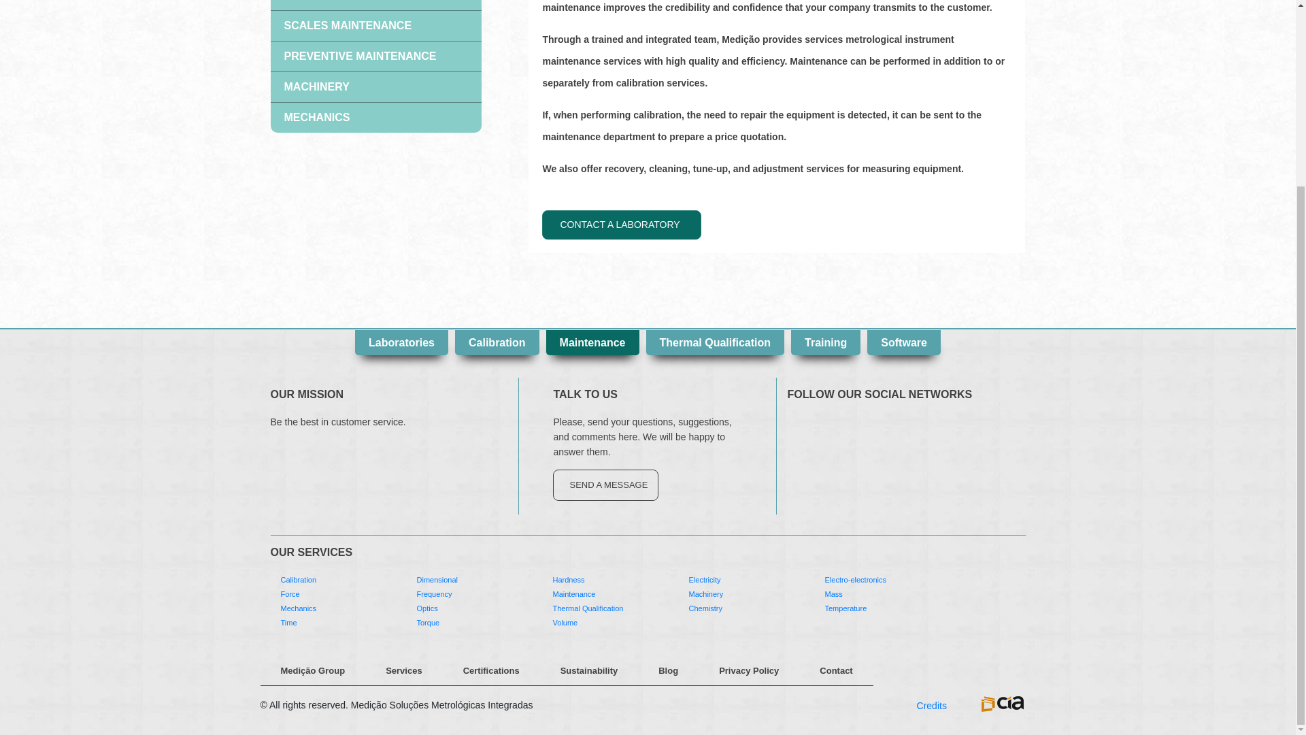 The image size is (1306, 735). Describe the element at coordinates (375, 5) in the screenshot. I see `ELECTRO-ELECTRONICS` at that location.